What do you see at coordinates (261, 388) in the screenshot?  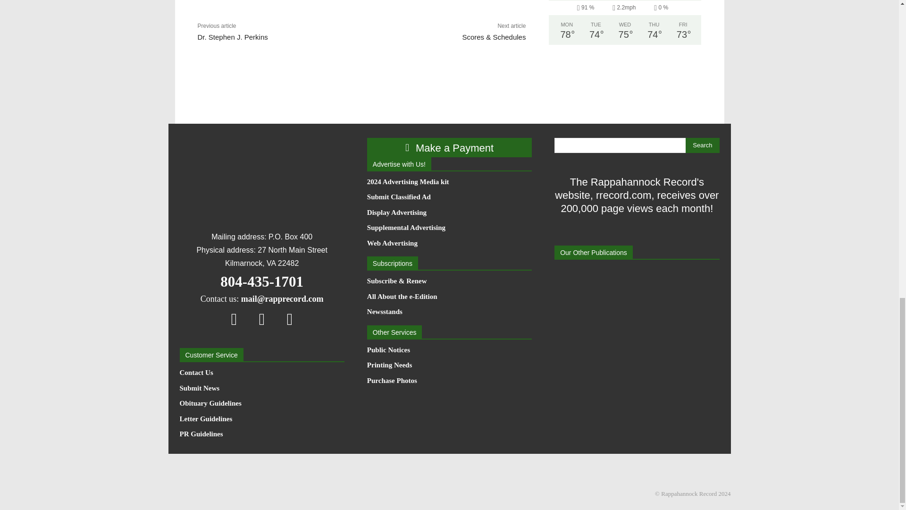 I see `Submit News` at bounding box center [261, 388].